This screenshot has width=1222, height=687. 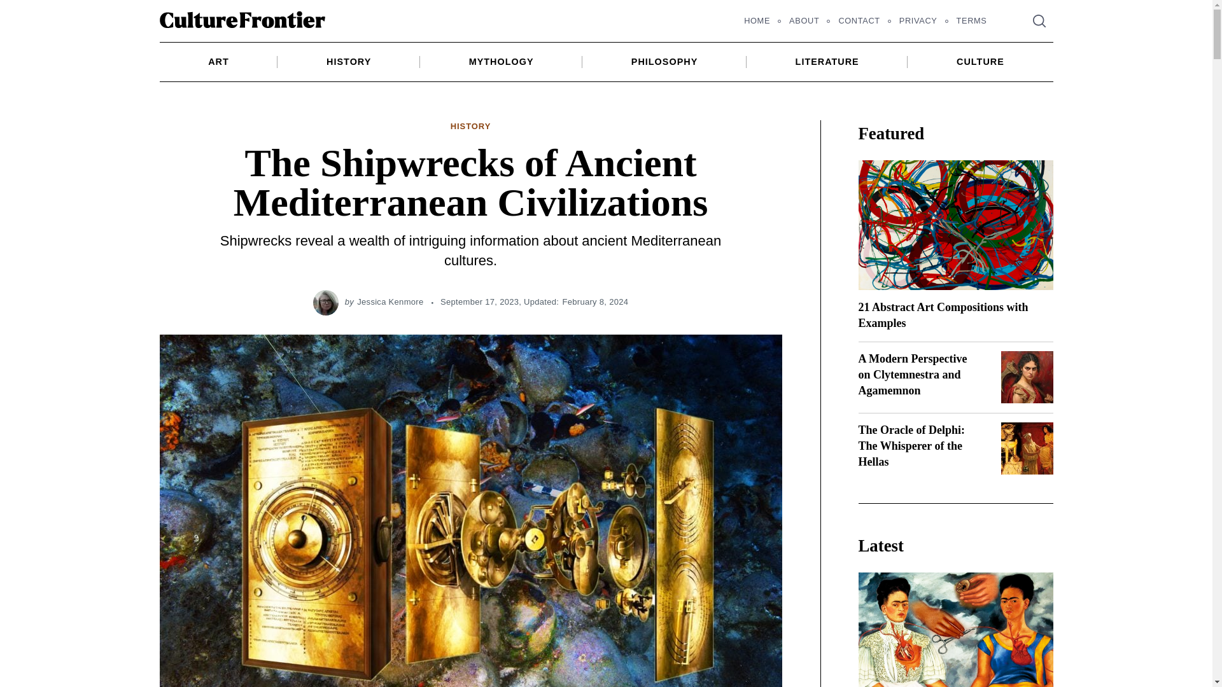 I want to click on ART, so click(x=219, y=61).